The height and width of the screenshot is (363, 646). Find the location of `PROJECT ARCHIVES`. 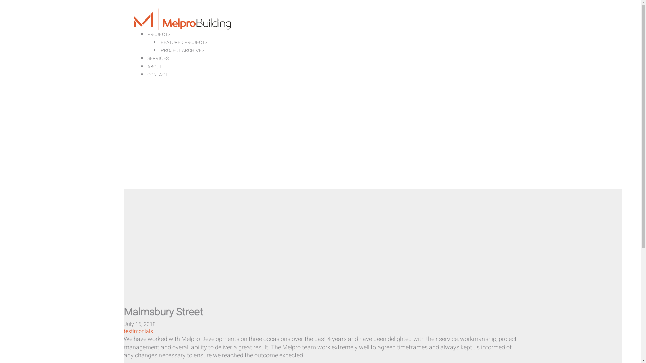

PROJECT ARCHIVES is located at coordinates (182, 50).